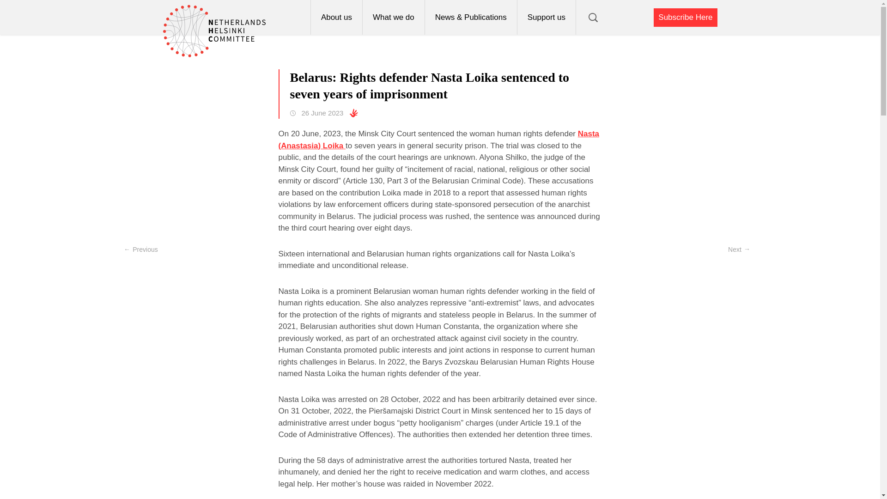  What do you see at coordinates (336, 17) in the screenshot?
I see `About us` at bounding box center [336, 17].